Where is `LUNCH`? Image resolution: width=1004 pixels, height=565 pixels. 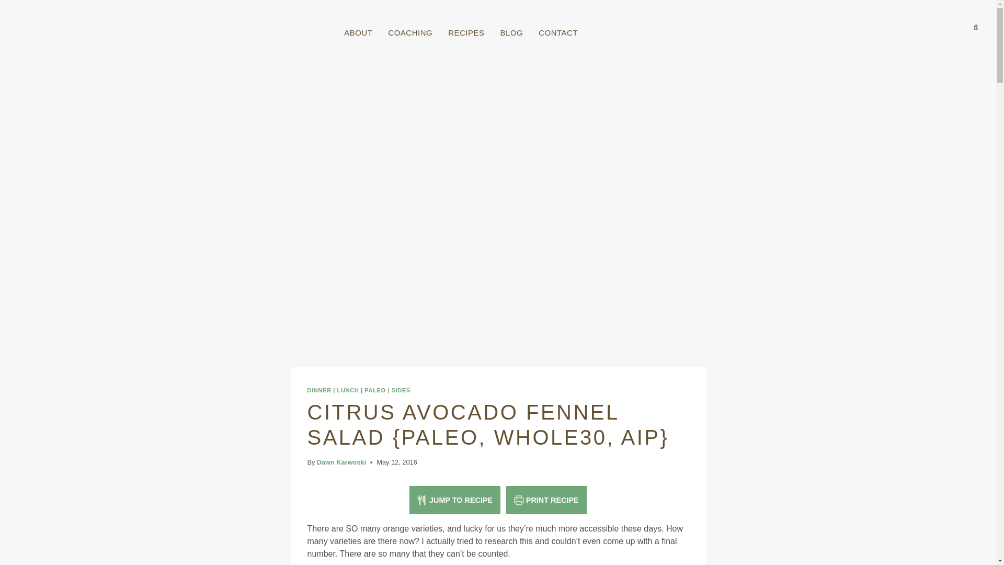
LUNCH is located at coordinates (348, 390).